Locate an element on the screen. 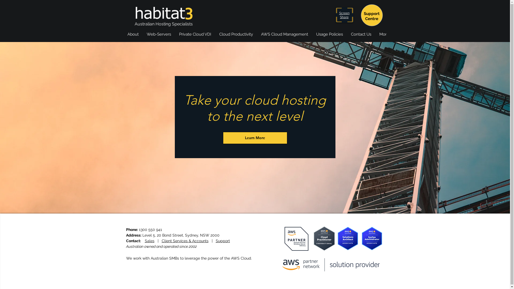  AWS Cloud Management is located at coordinates (285, 37).